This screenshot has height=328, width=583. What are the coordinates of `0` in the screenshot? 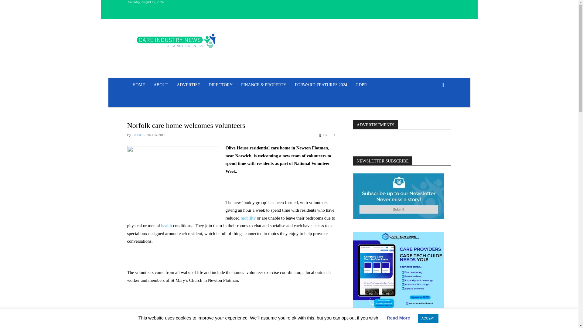 It's located at (336, 135).